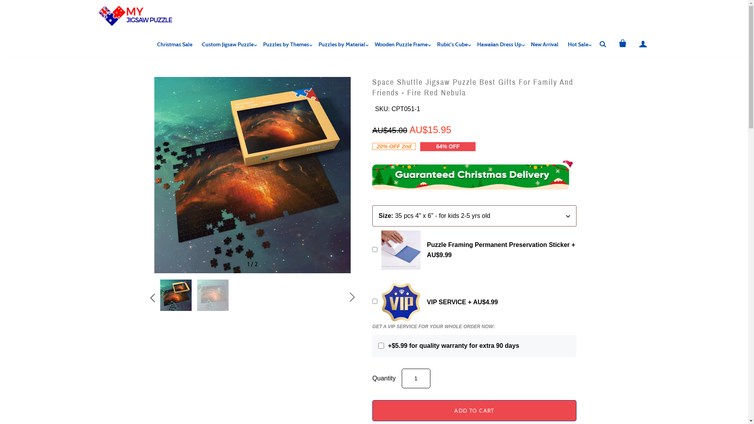 The width and height of the screenshot is (754, 424). Describe the element at coordinates (228, 44) in the screenshot. I see `Custom Jigsaw Puzzle` at that location.